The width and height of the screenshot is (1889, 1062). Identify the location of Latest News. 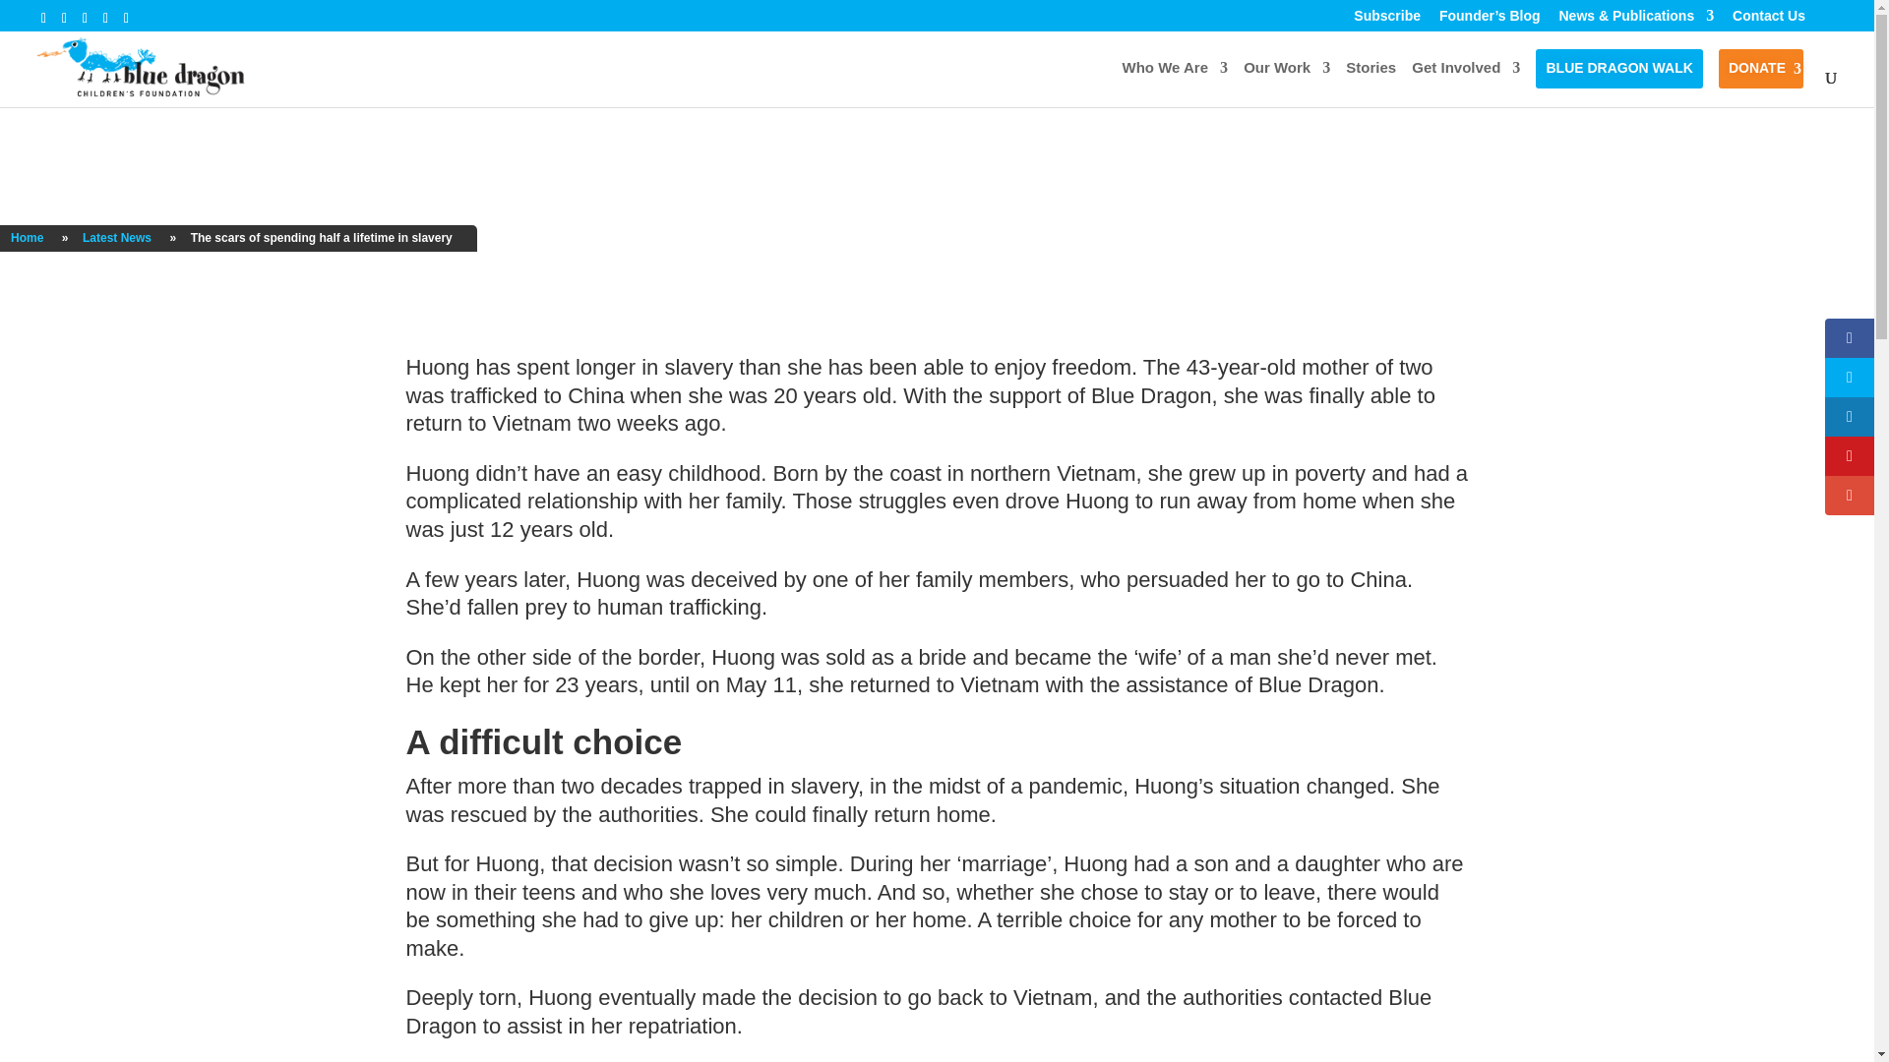
(116, 238).